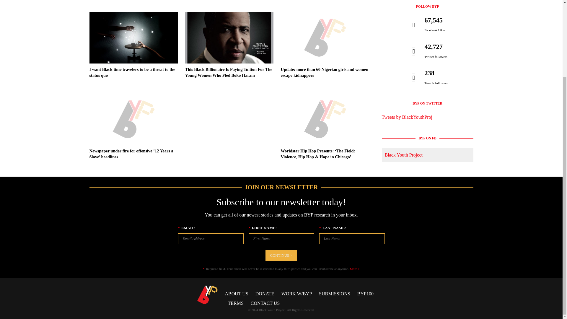 The image size is (567, 319). What do you see at coordinates (403, 155) in the screenshot?
I see `Black Youth Project` at bounding box center [403, 155].